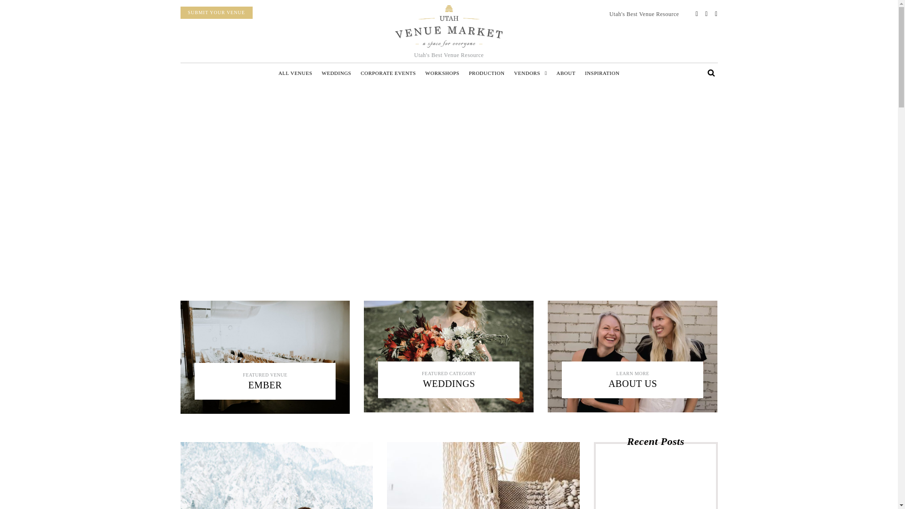  I want to click on SUBMIT YOUR VENUE, so click(216, 12).